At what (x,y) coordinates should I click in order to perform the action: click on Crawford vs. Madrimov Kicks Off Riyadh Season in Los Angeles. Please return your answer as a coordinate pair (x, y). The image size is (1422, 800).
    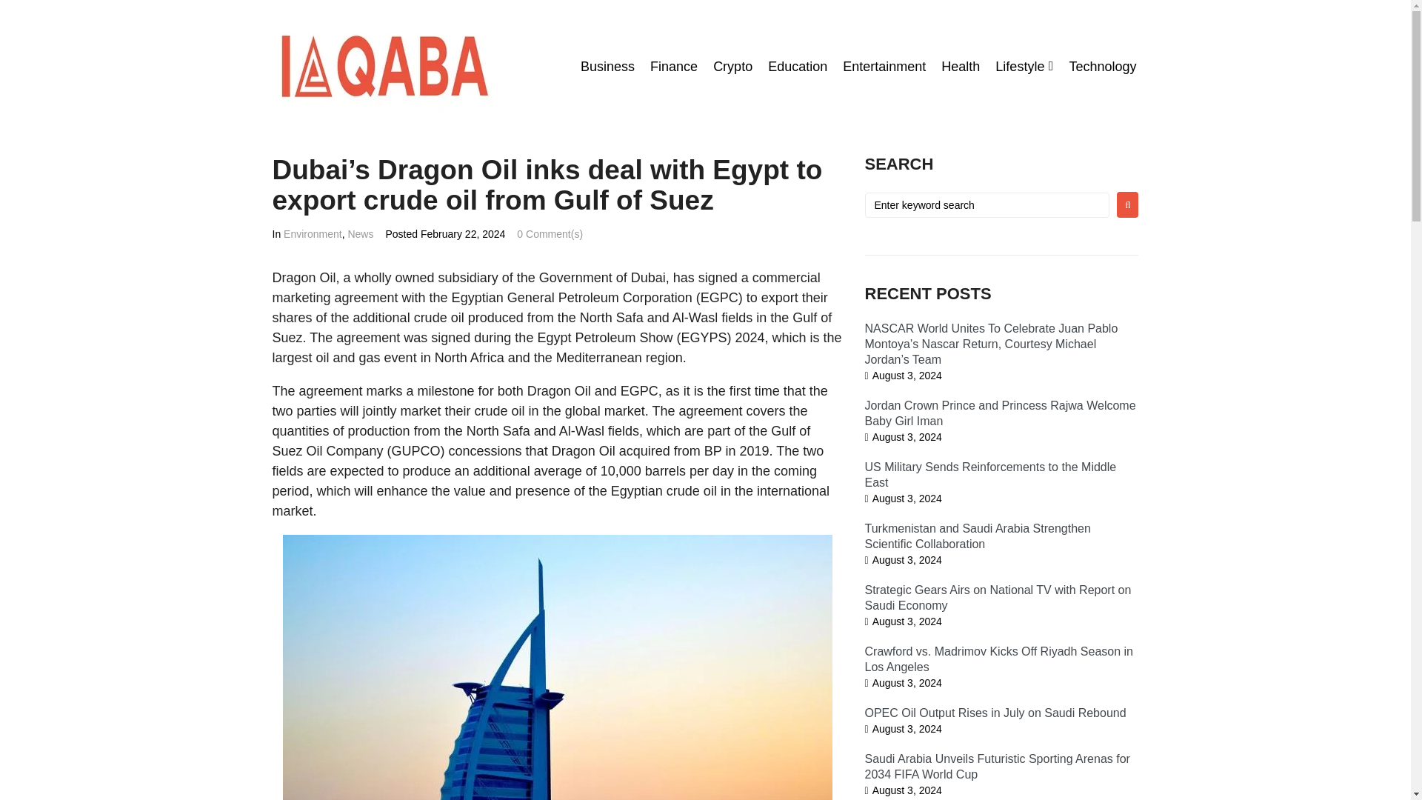
    Looking at the image, I should click on (998, 659).